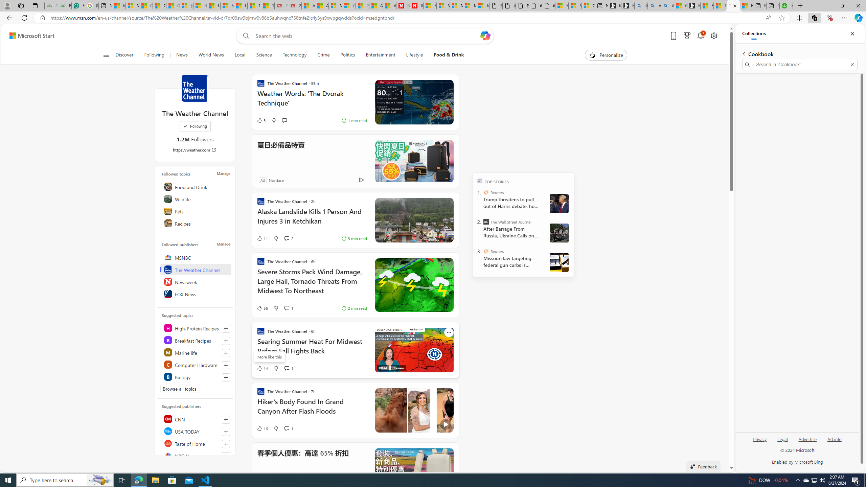 The image size is (866, 487). Describe the element at coordinates (196, 257) in the screenshot. I see `MSNBC` at that location.